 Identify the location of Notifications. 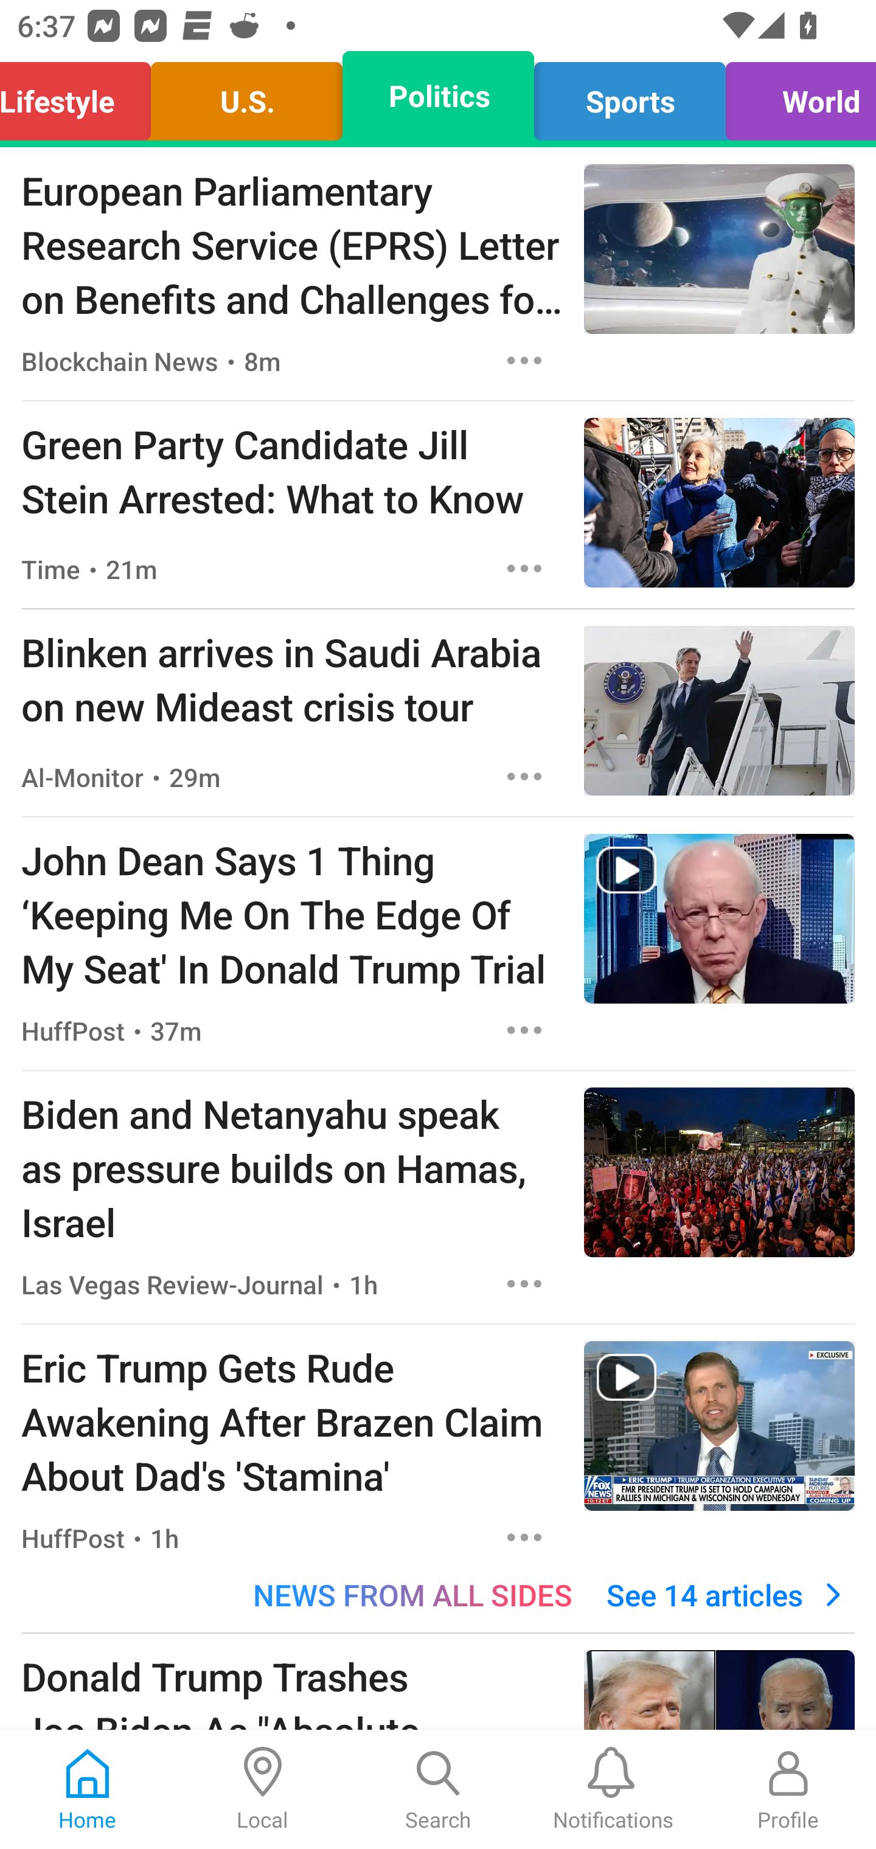
(613, 1789).